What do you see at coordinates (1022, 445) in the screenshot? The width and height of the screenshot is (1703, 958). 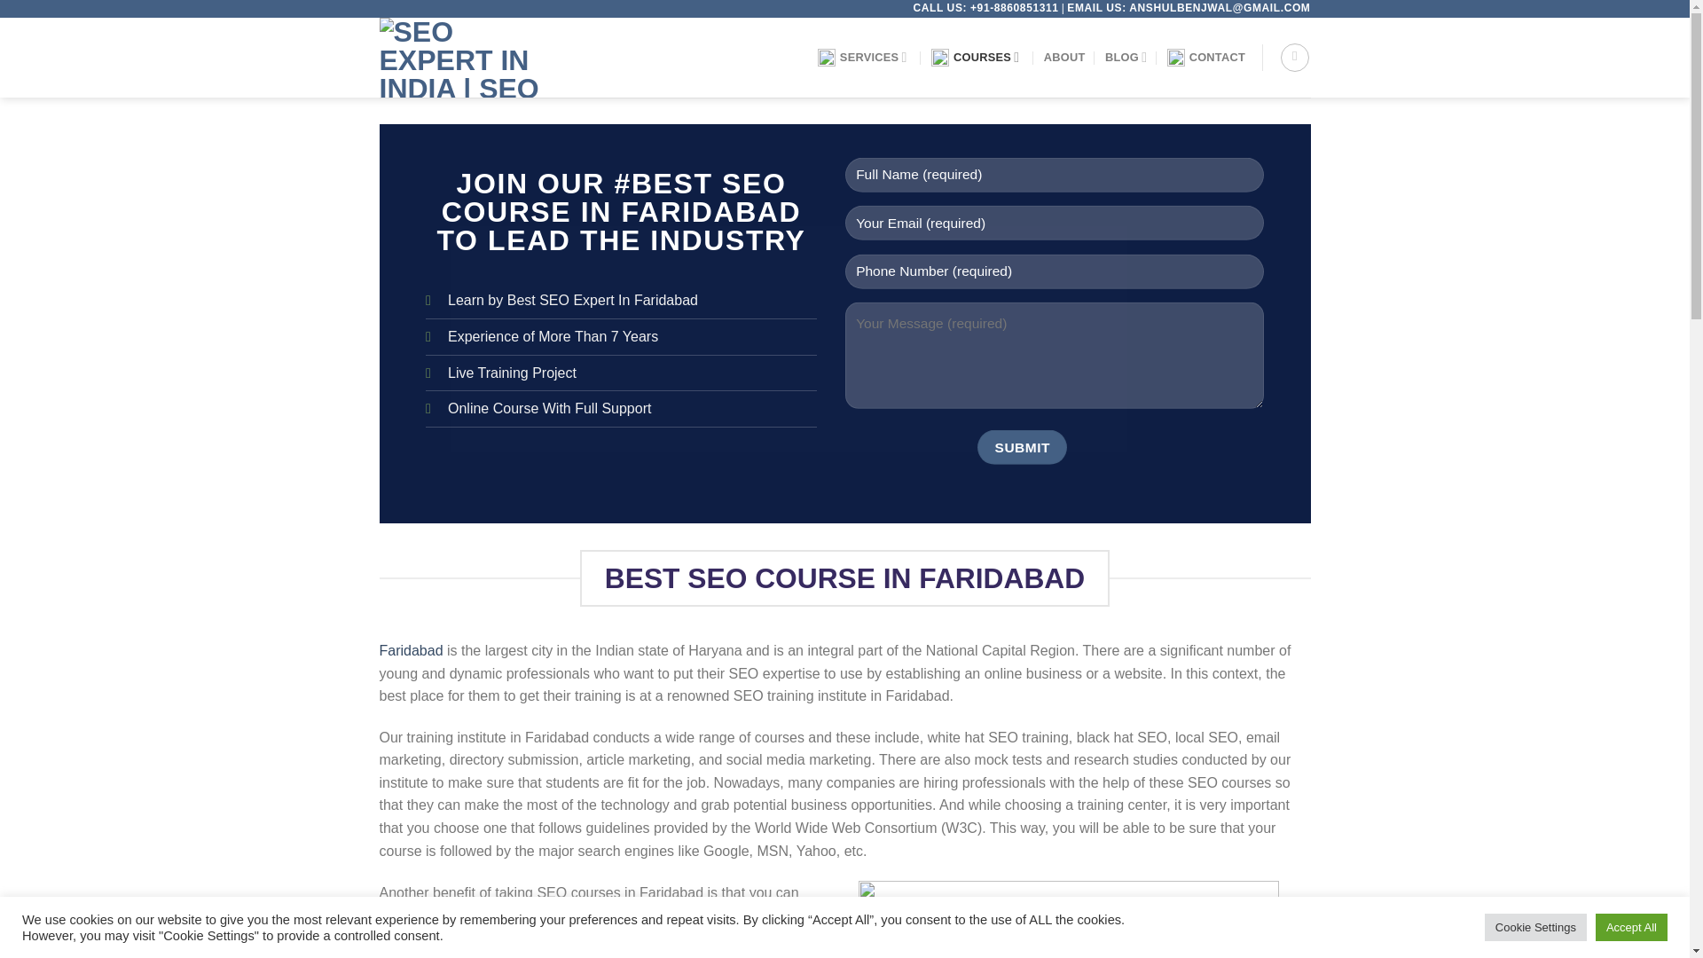 I see `Submit` at bounding box center [1022, 445].